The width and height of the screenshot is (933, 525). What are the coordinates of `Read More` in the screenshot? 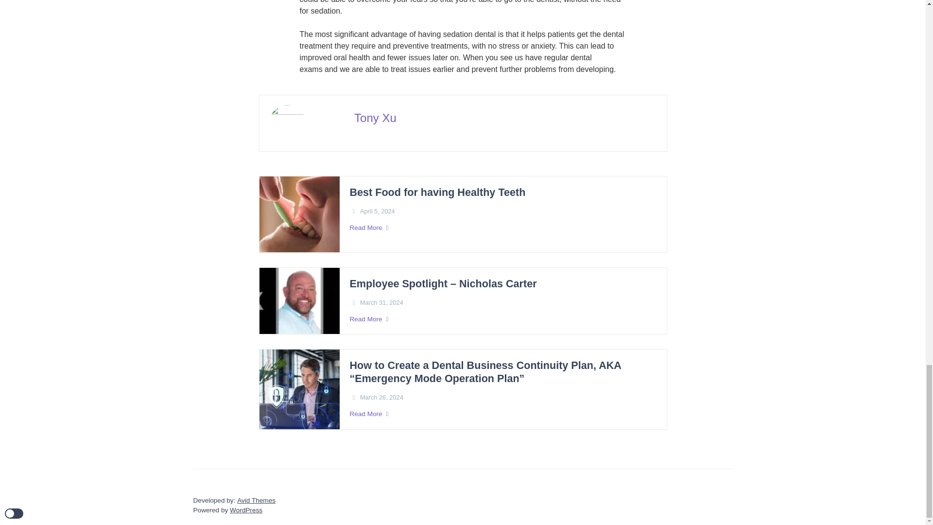 It's located at (502, 319).